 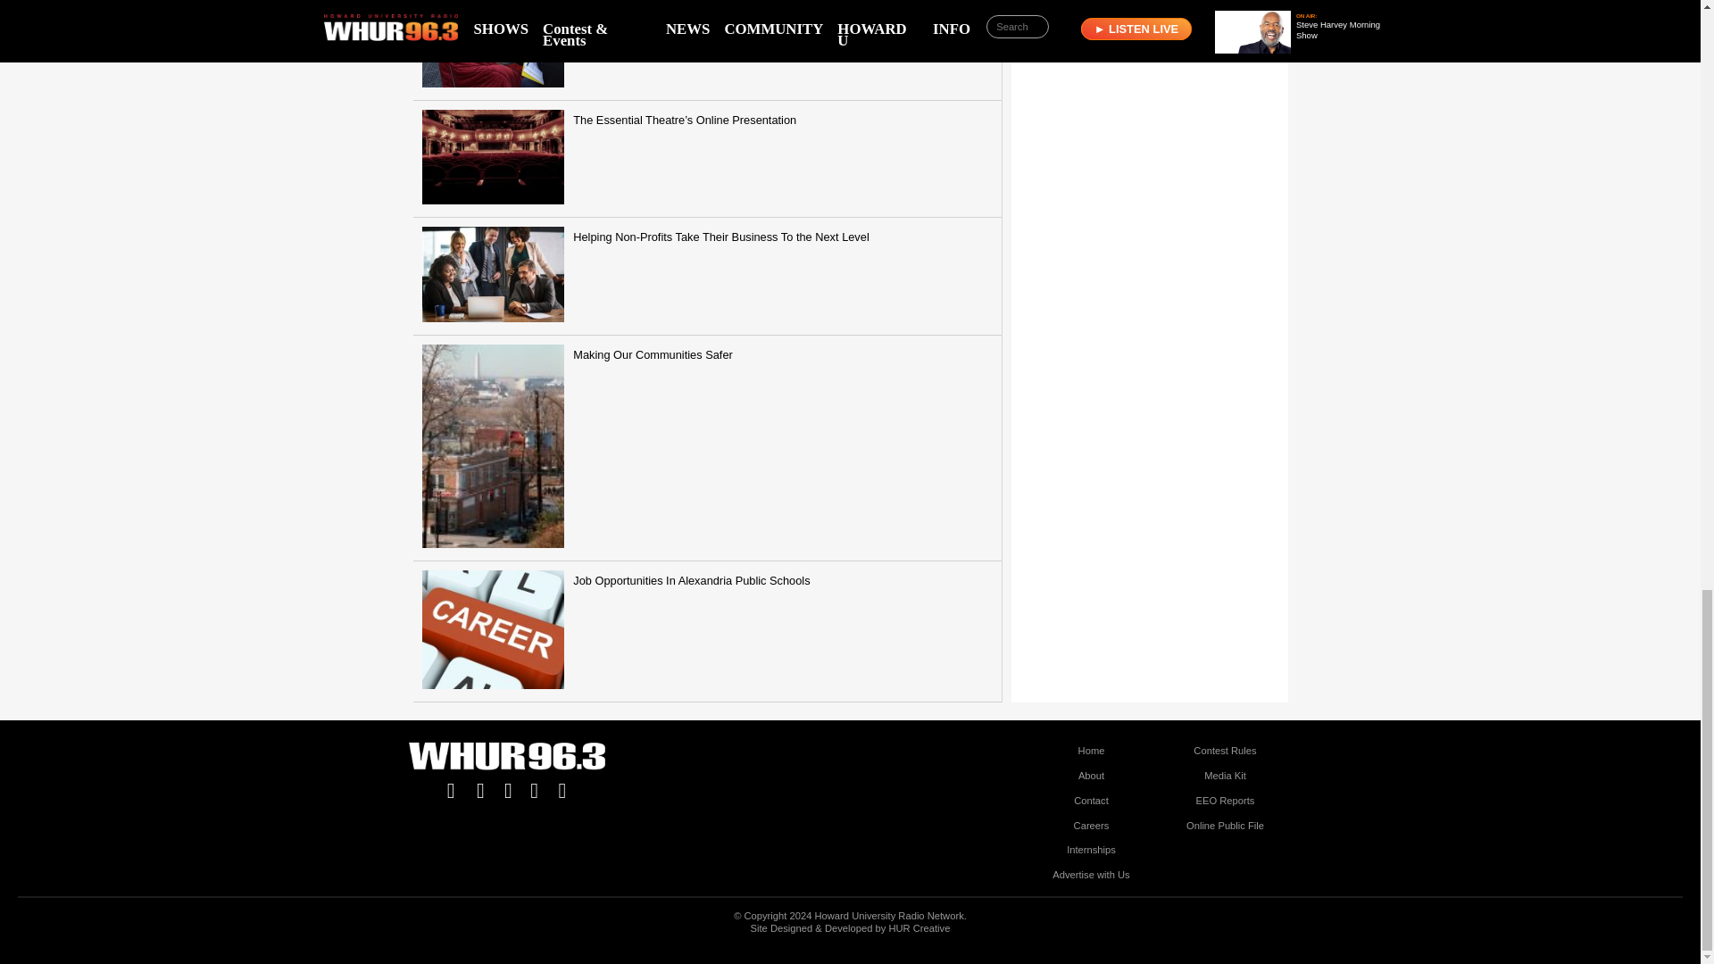 What do you see at coordinates (707, 50) in the screenshot?
I see `Providing Handmade Blankets for The Homeless` at bounding box center [707, 50].